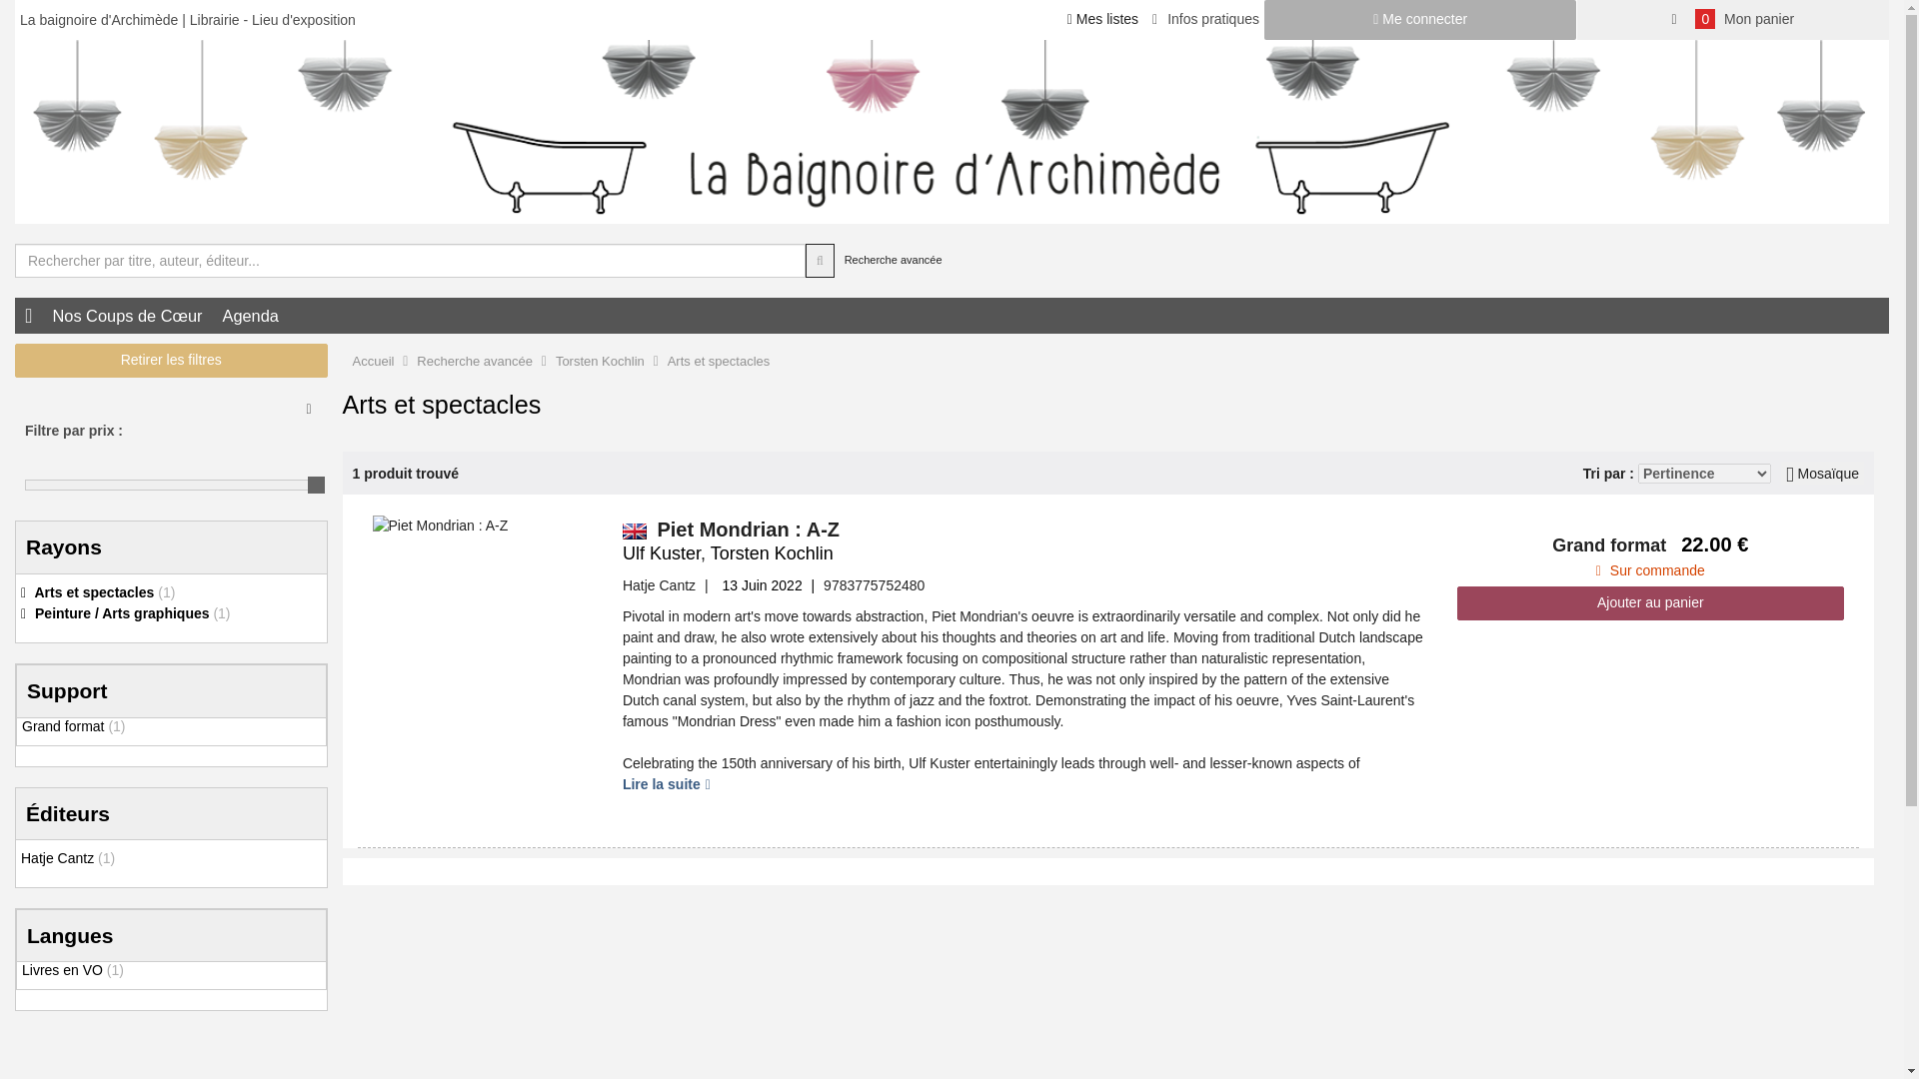 Image resolution: width=1919 pixels, height=1079 pixels. What do you see at coordinates (778, 553) in the screenshot?
I see `Ulf Kuster, Torsten Kochlin` at bounding box center [778, 553].